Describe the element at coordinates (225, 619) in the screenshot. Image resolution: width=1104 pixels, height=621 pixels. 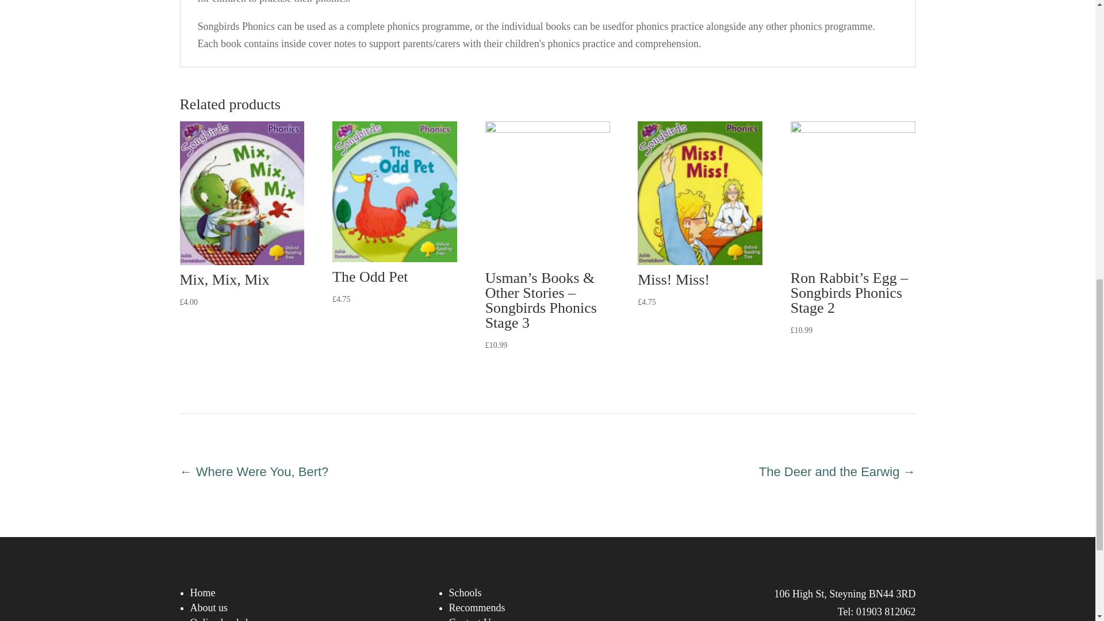
I see `Online bookshop` at that location.